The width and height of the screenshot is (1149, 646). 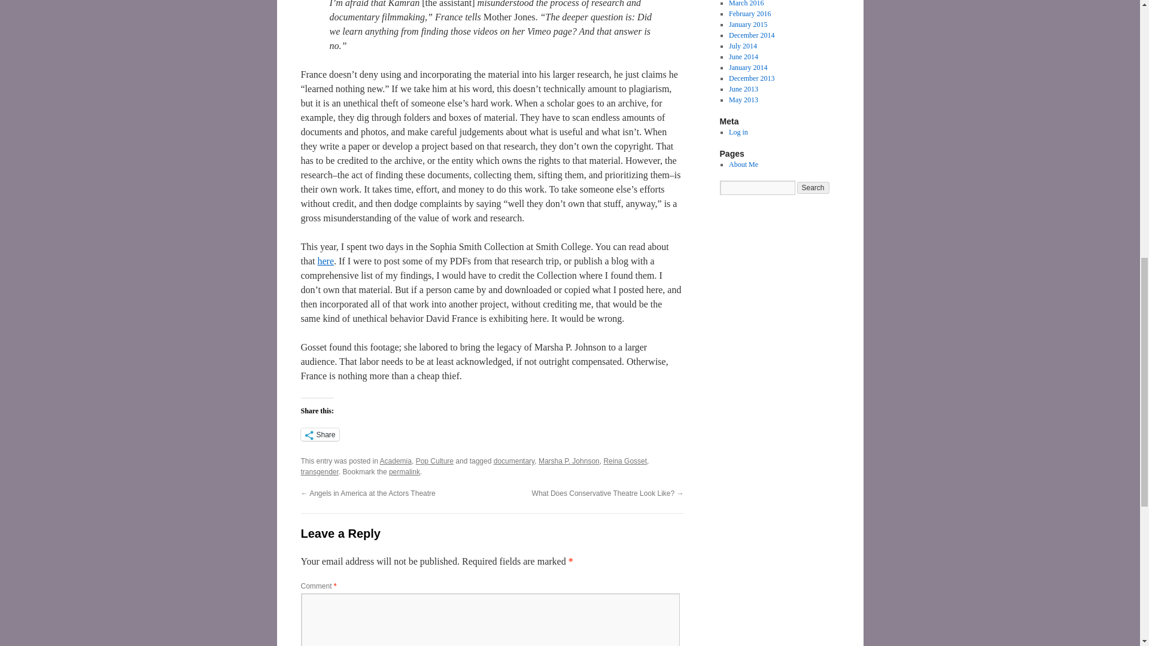 I want to click on Academia, so click(x=396, y=461).